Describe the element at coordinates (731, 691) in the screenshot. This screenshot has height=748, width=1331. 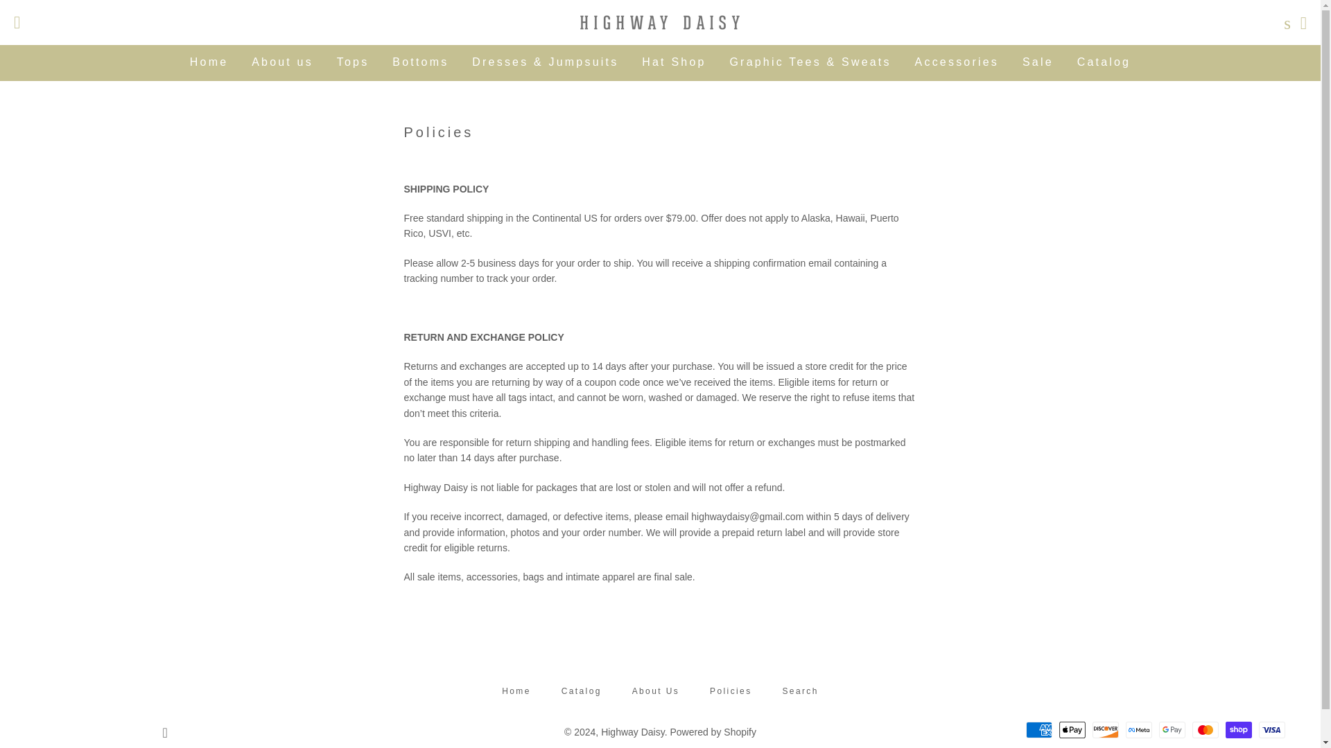
I see `Policies` at that location.